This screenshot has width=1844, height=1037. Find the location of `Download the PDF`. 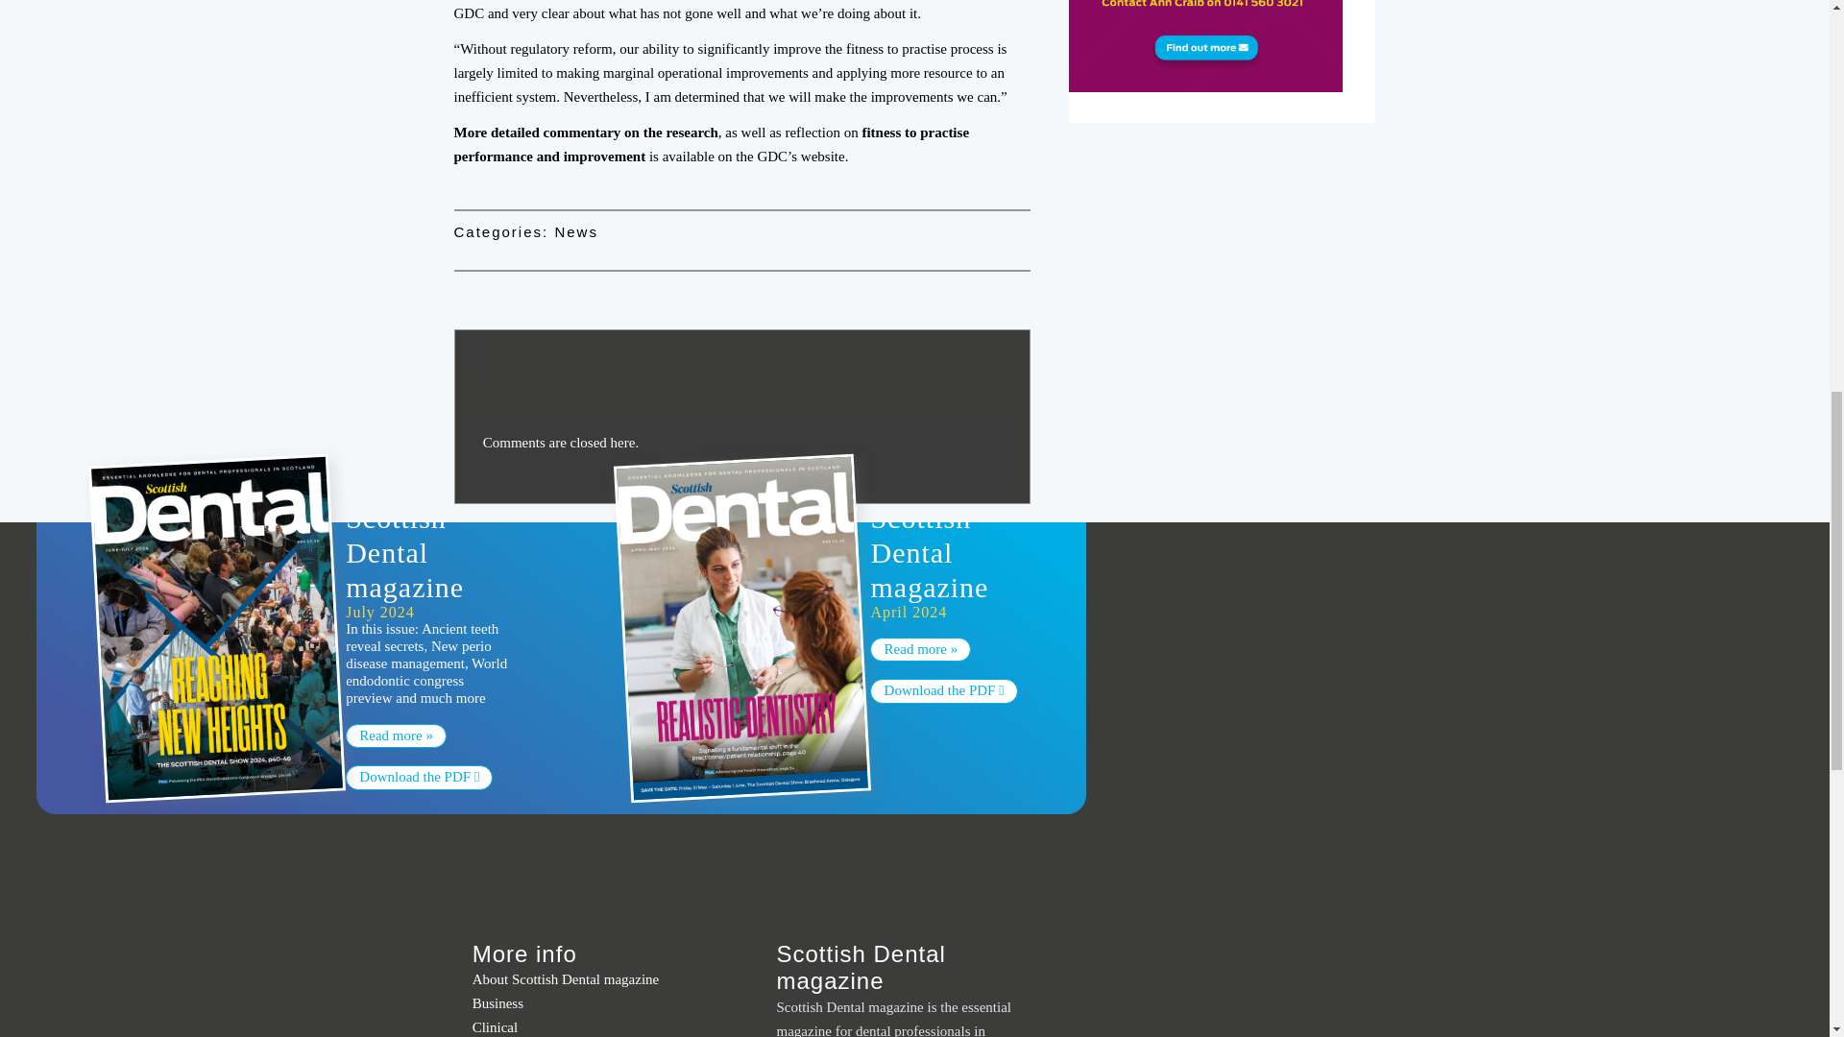

Download the PDF is located at coordinates (419, 778).